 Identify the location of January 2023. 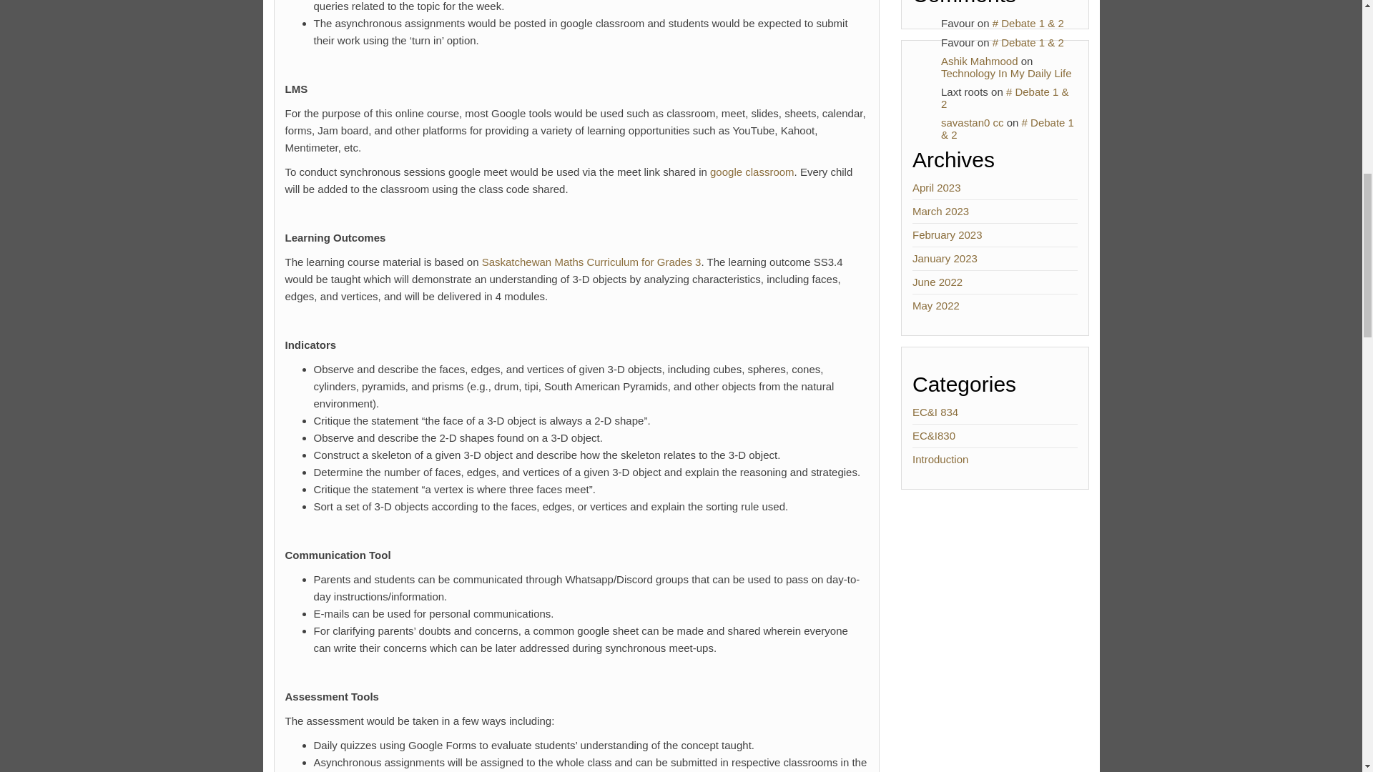
(945, 259).